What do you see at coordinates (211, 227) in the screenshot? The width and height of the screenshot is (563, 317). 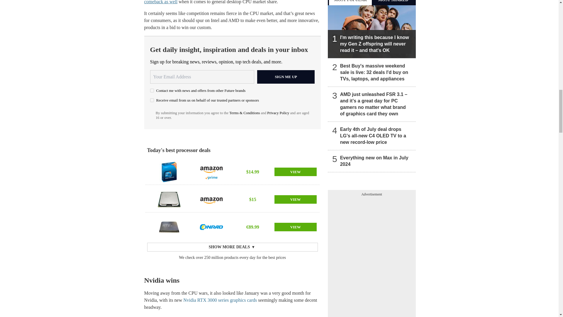 I see `Conrad Electronic` at bounding box center [211, 227].